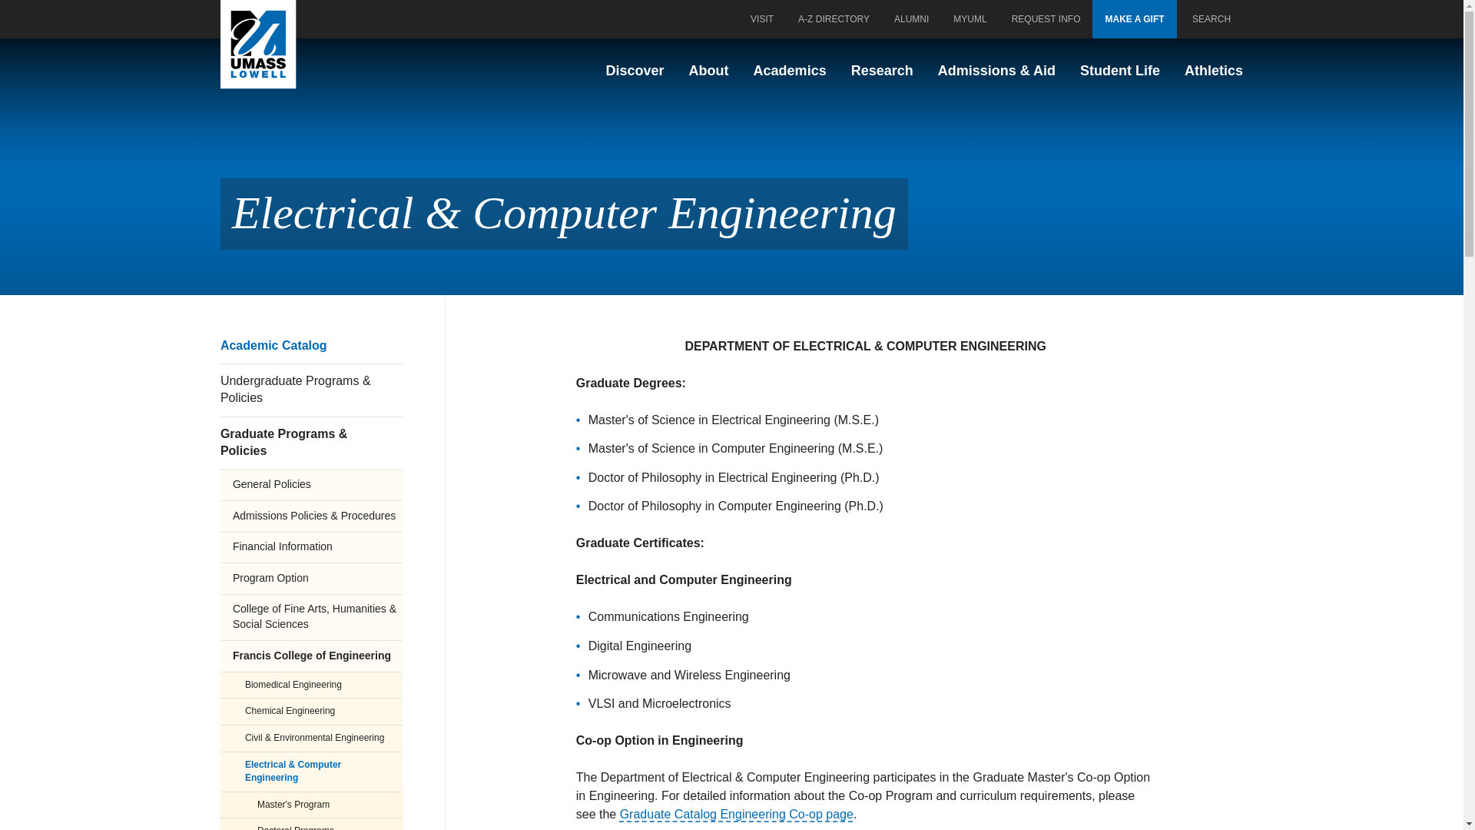 The height and width of the screenshot is (830, 1475). Describe the element at coordinates (311, 685) in the screenshot. I see `Biomedical Engineering` at that location.